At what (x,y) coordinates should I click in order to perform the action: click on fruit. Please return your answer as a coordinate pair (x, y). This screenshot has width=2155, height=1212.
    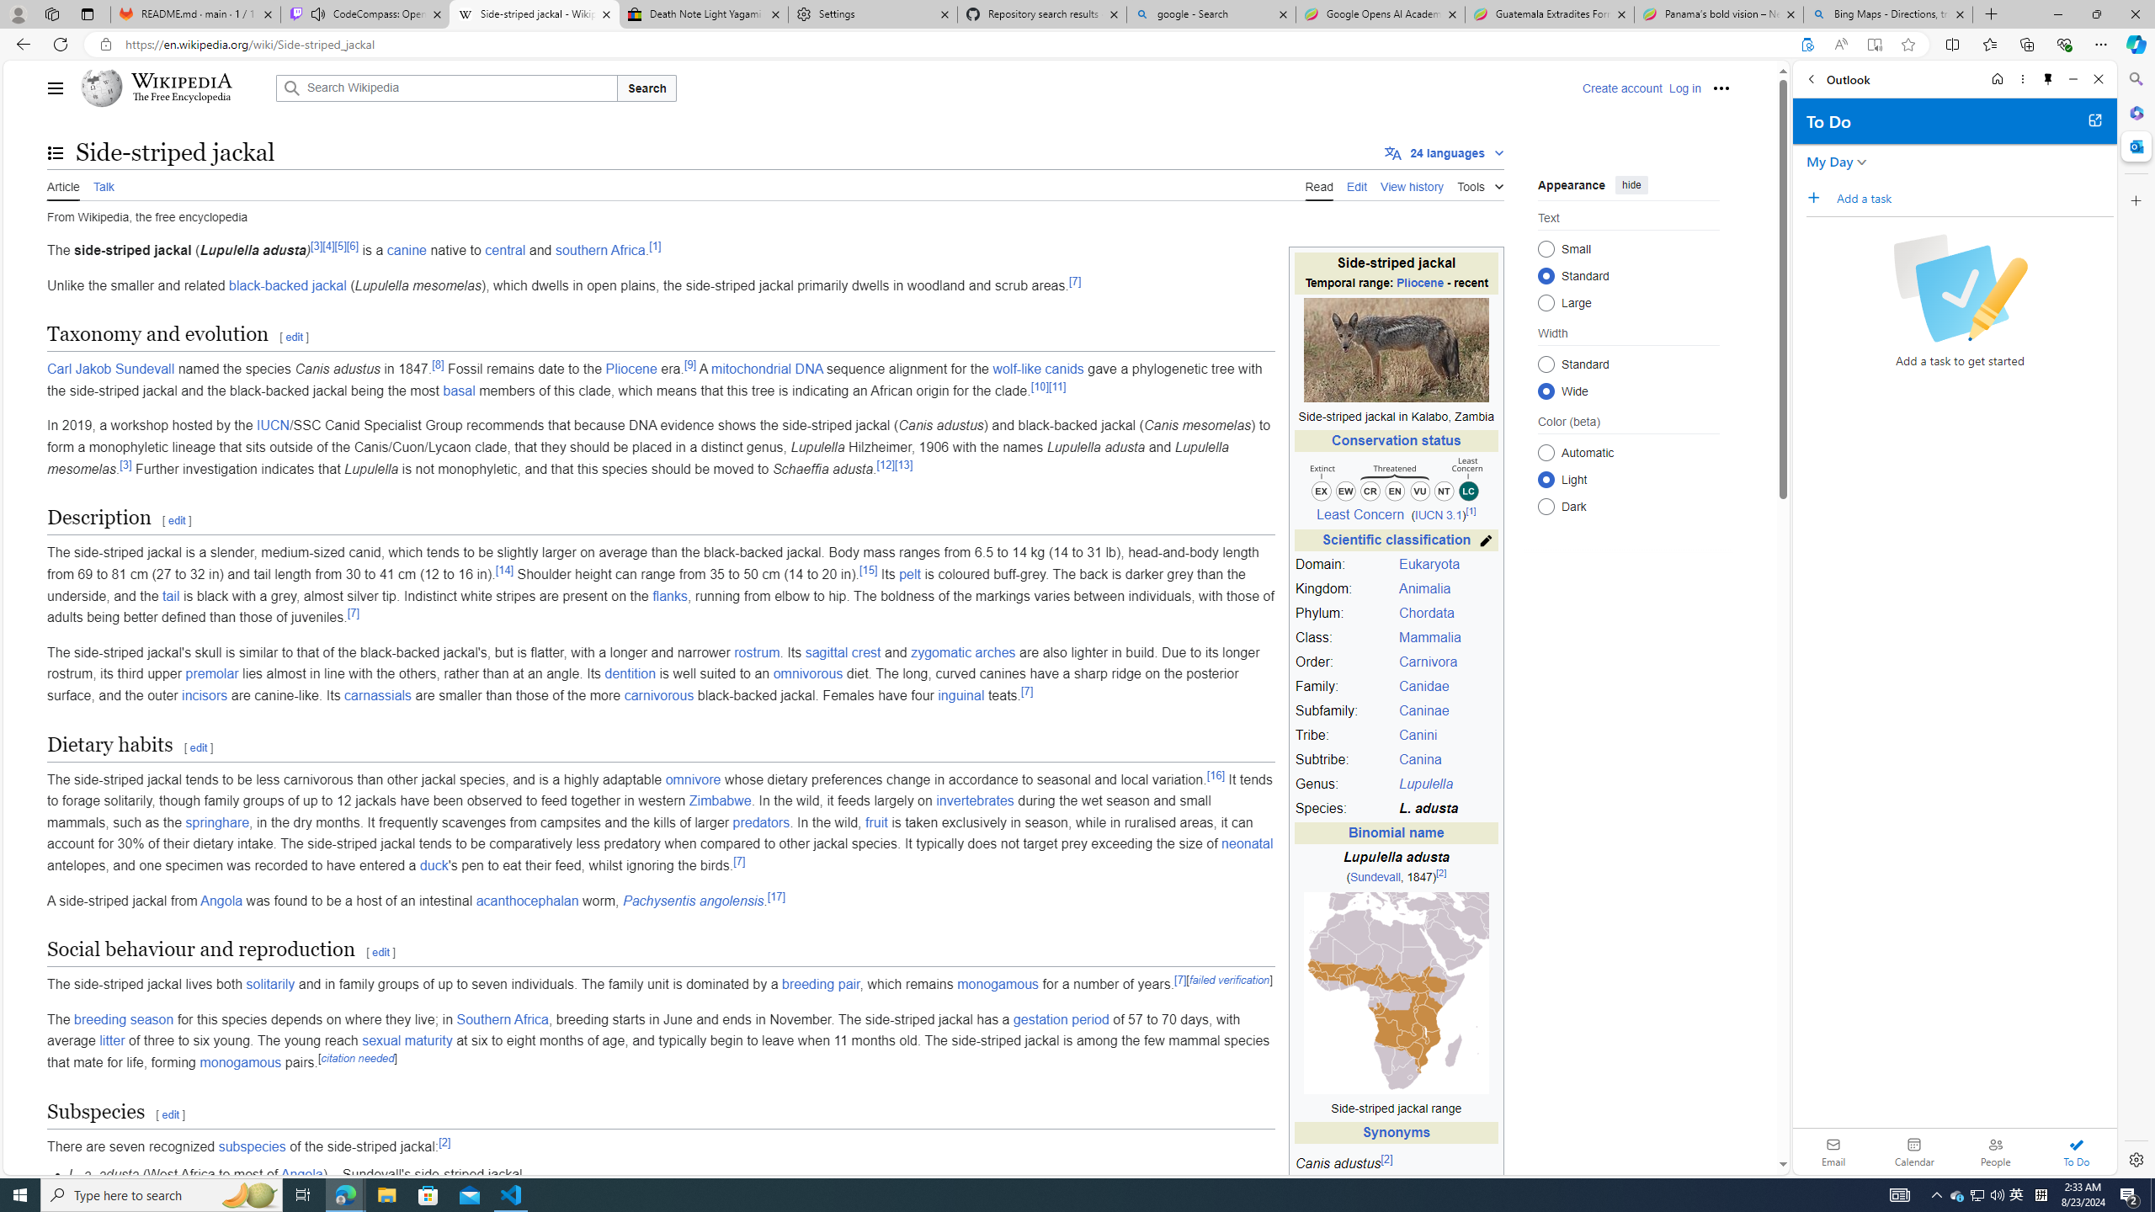
    Looking at the image, I should click on (877, 821).